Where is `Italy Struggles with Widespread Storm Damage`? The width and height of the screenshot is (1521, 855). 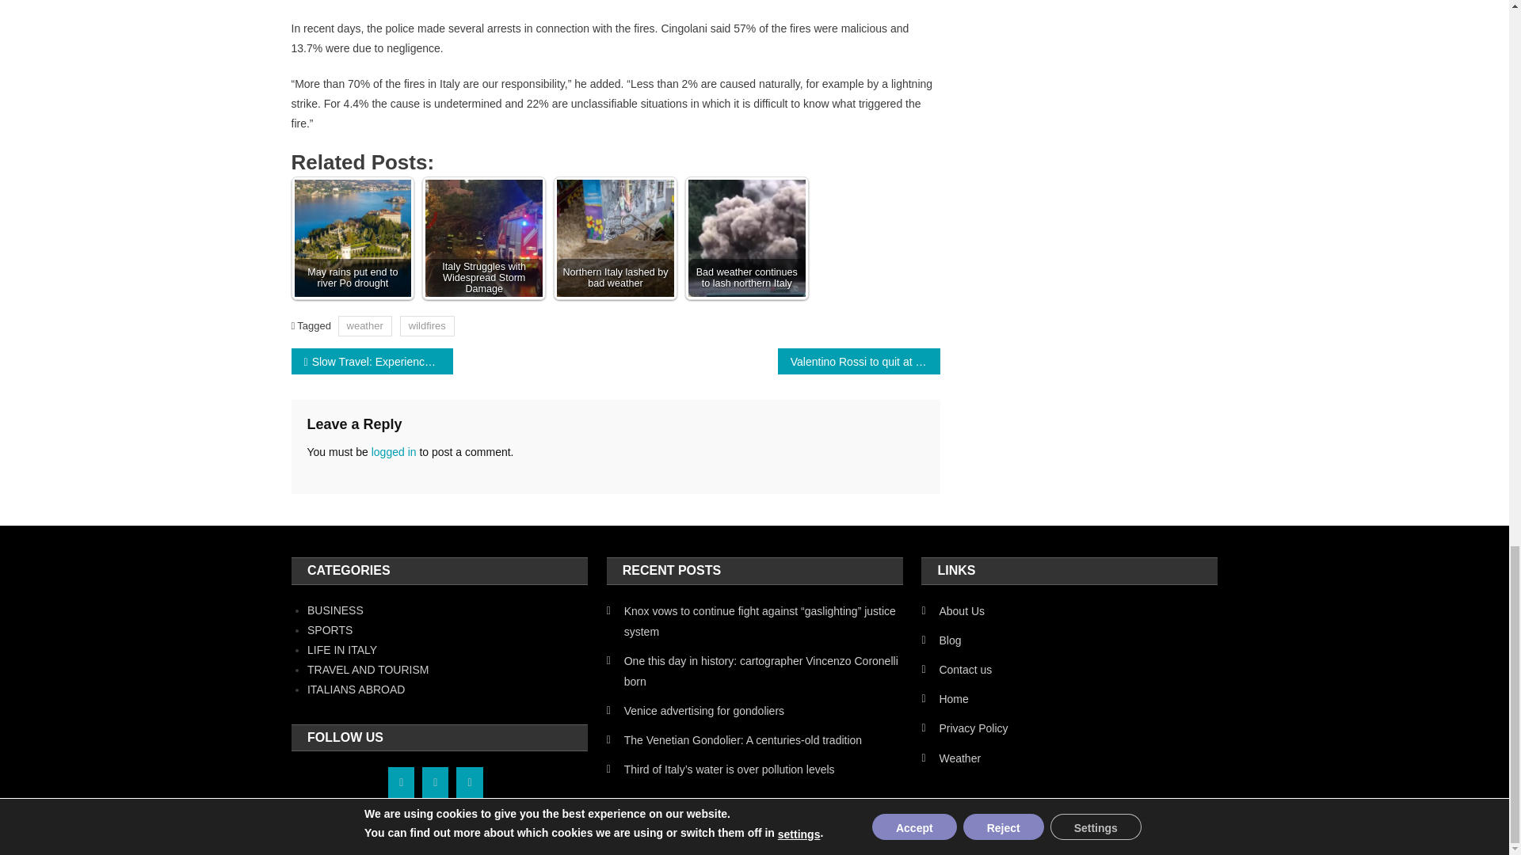 Italy Struggles with Widespread Storm Damage is located at coordinates (484, 237).